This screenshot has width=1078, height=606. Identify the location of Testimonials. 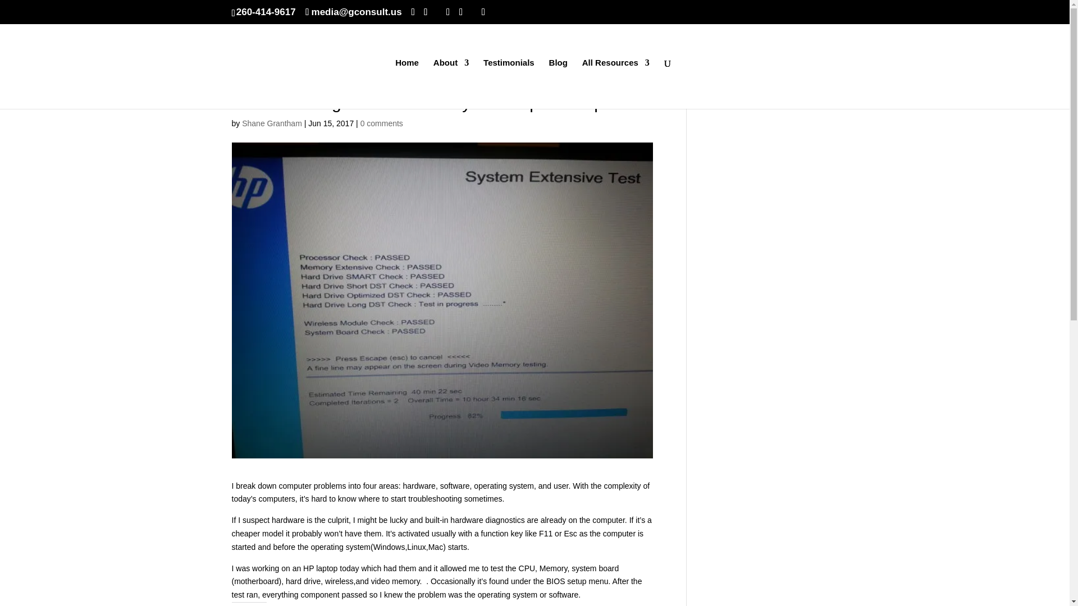
(509, 84).